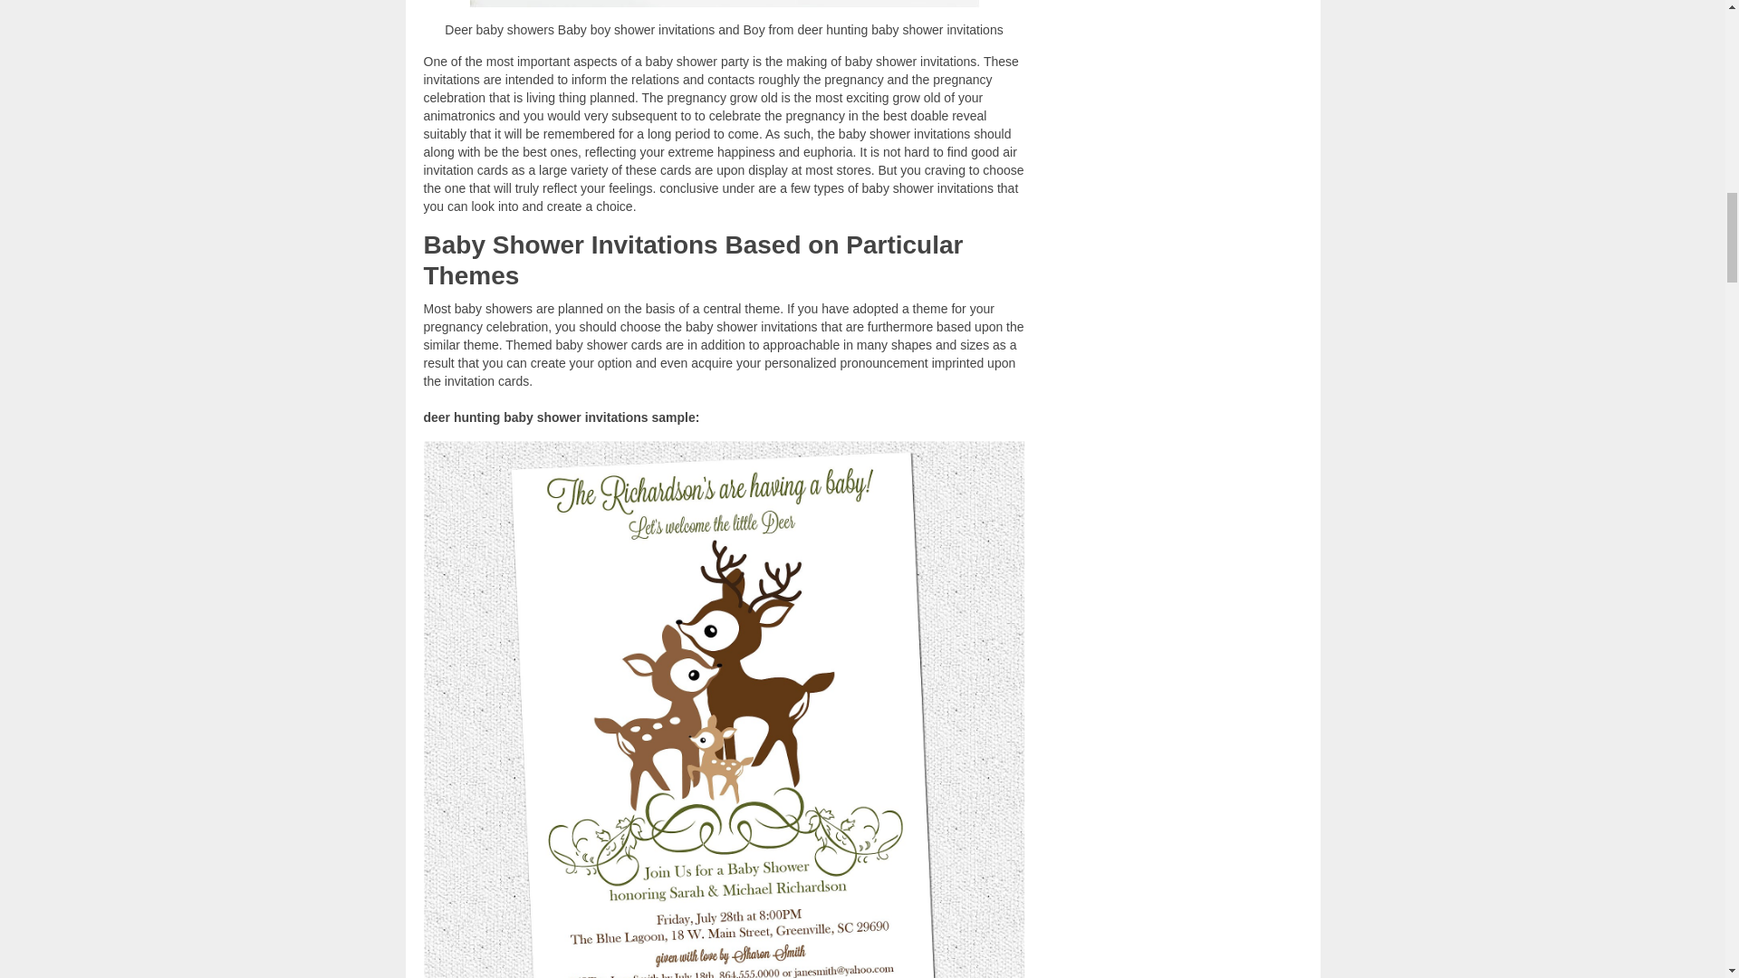 The image size is (1739, 978). What do you see at coordinates (725, 4) in the screenshot?
I see `Deer baby showers Baby boy shower invitations and Boy` at bounding box center [725, 4].